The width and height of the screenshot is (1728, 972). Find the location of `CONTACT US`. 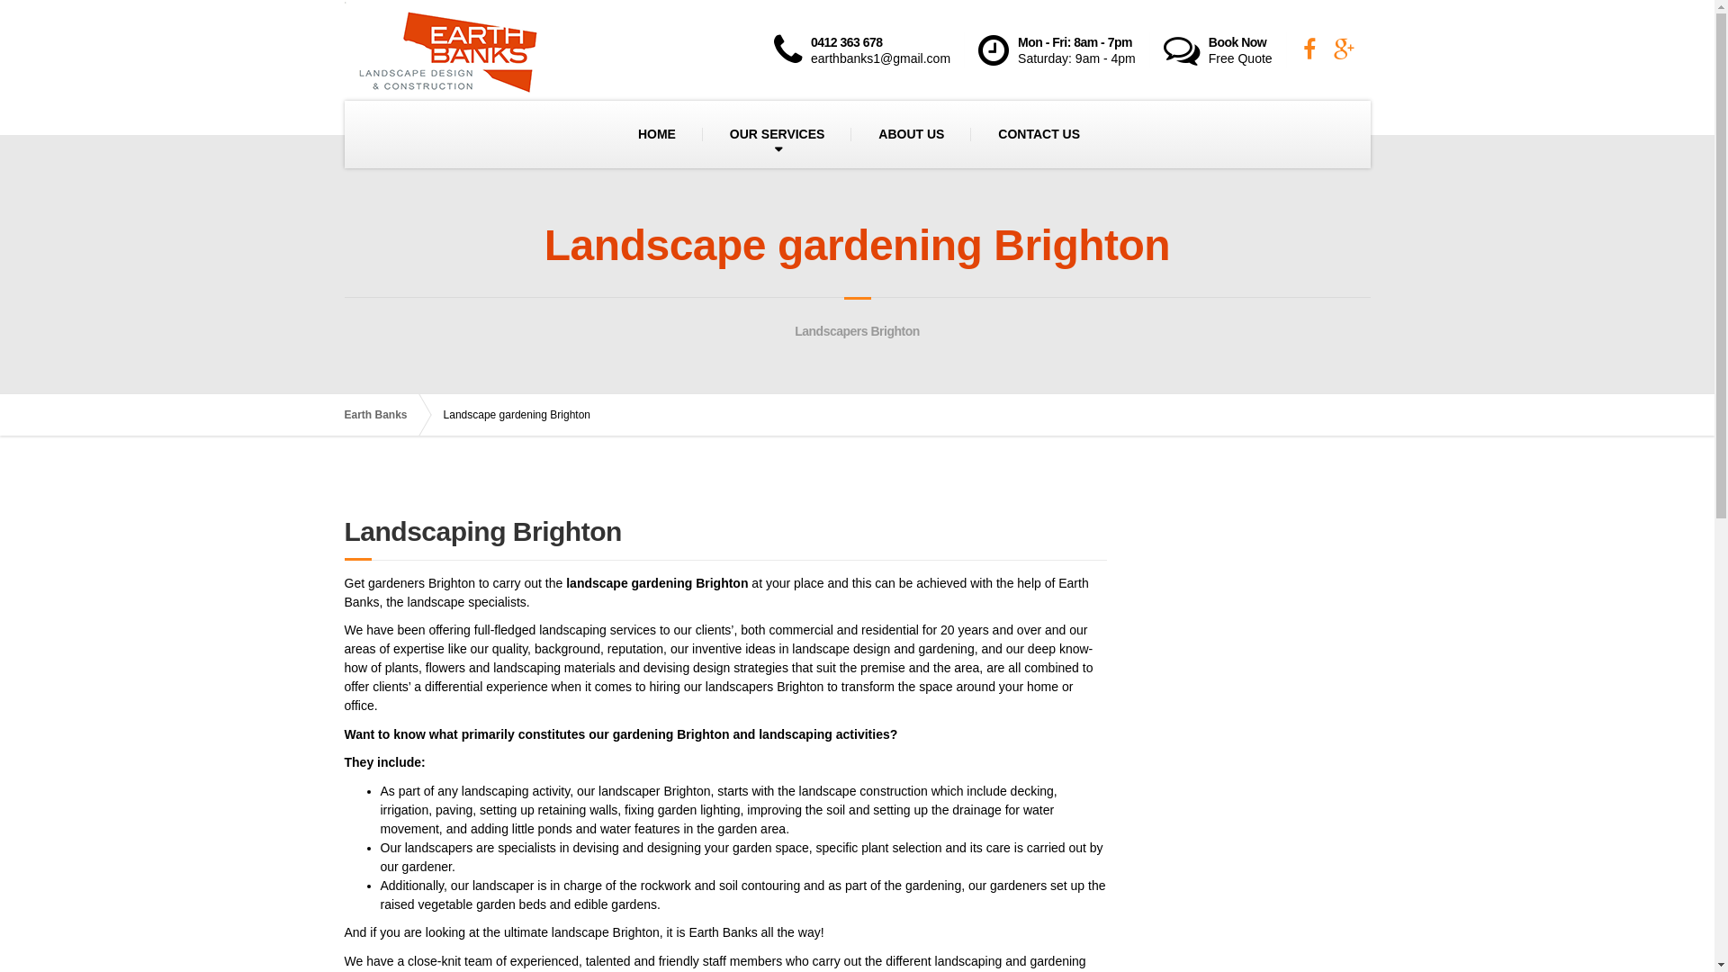

CONTACT US is located at coordinates (1039, 134).